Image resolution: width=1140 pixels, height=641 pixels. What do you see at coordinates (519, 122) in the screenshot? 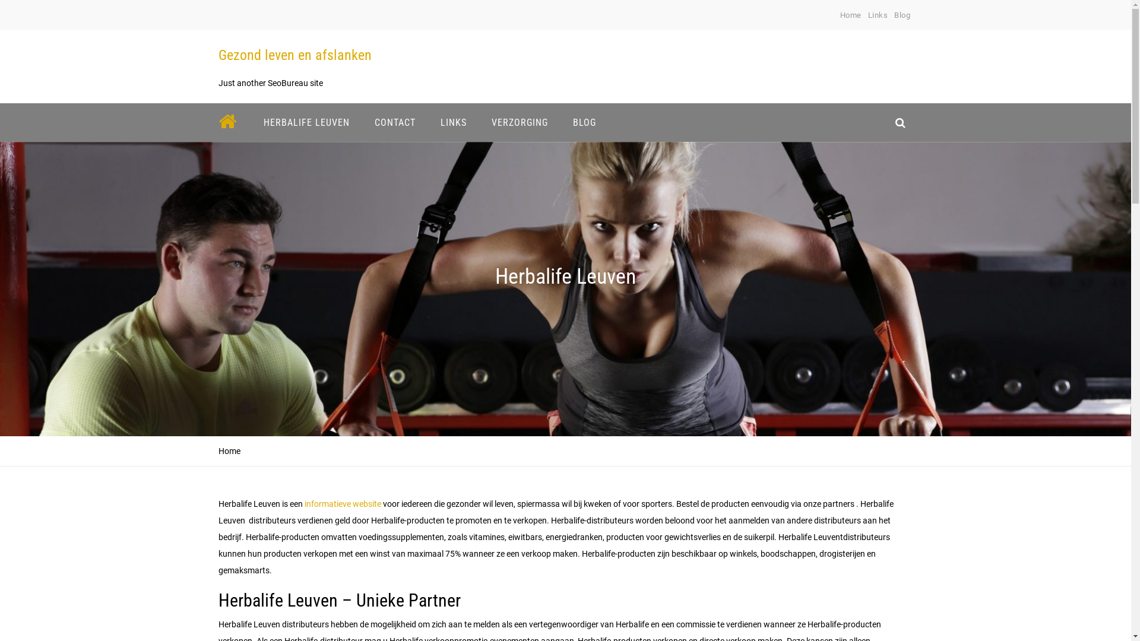
I see `VERZORGING` at bounding box center [519, 122].